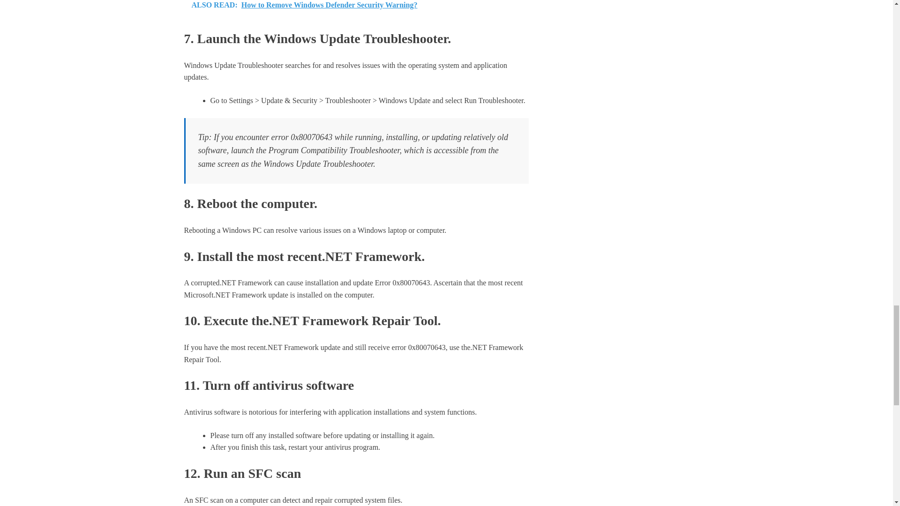 This screenshot has height=506, width=900. What do you see at coordinates (356, 9) in the screenshot?
I see `ALSO READ:  How to Remove Windows Defender Security Warning?` at bounding box center [356, 9].